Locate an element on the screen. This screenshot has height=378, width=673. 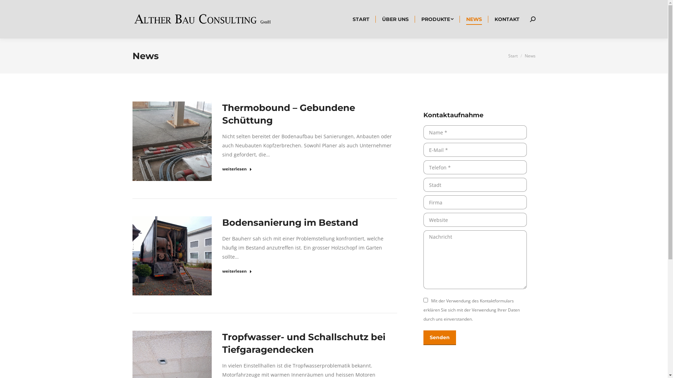
weiterlesen is located at coordinates (237, 272).